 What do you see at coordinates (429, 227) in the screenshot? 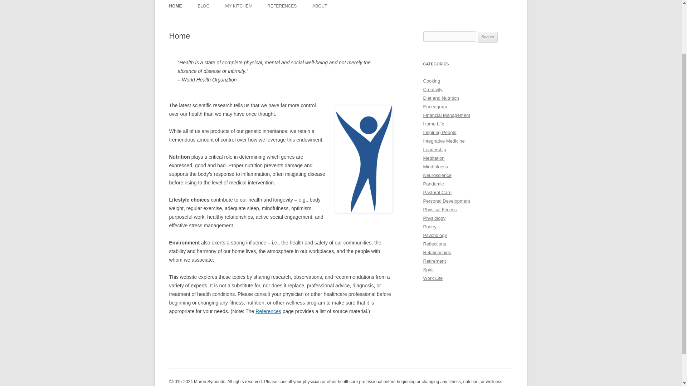
I see `Poetry` at bounding box center [429, 227].